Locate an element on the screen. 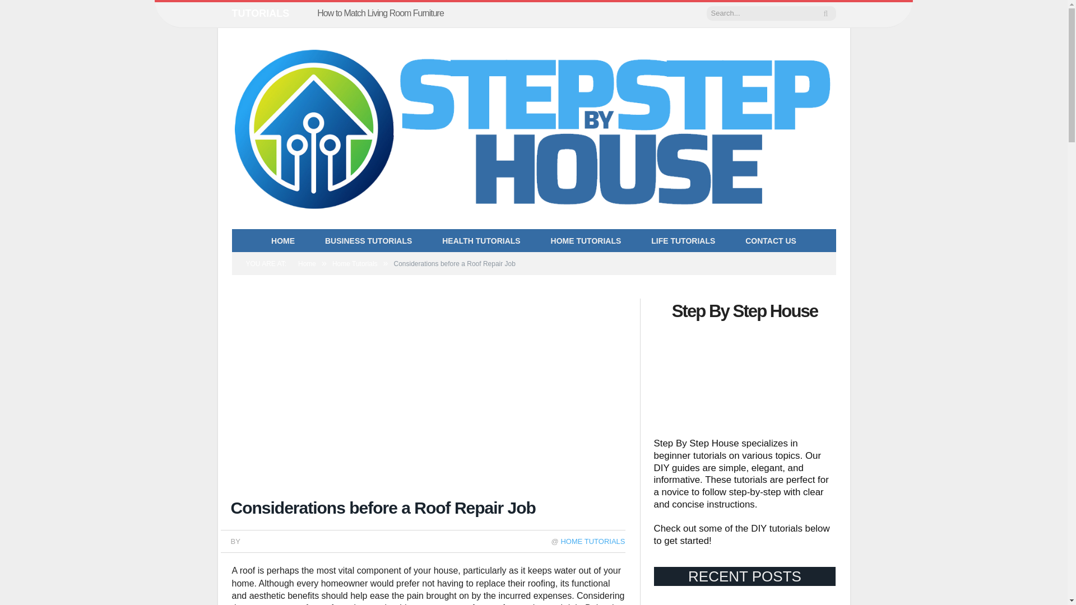  HOME TUTORIALS is located at coordinates (586, 241).